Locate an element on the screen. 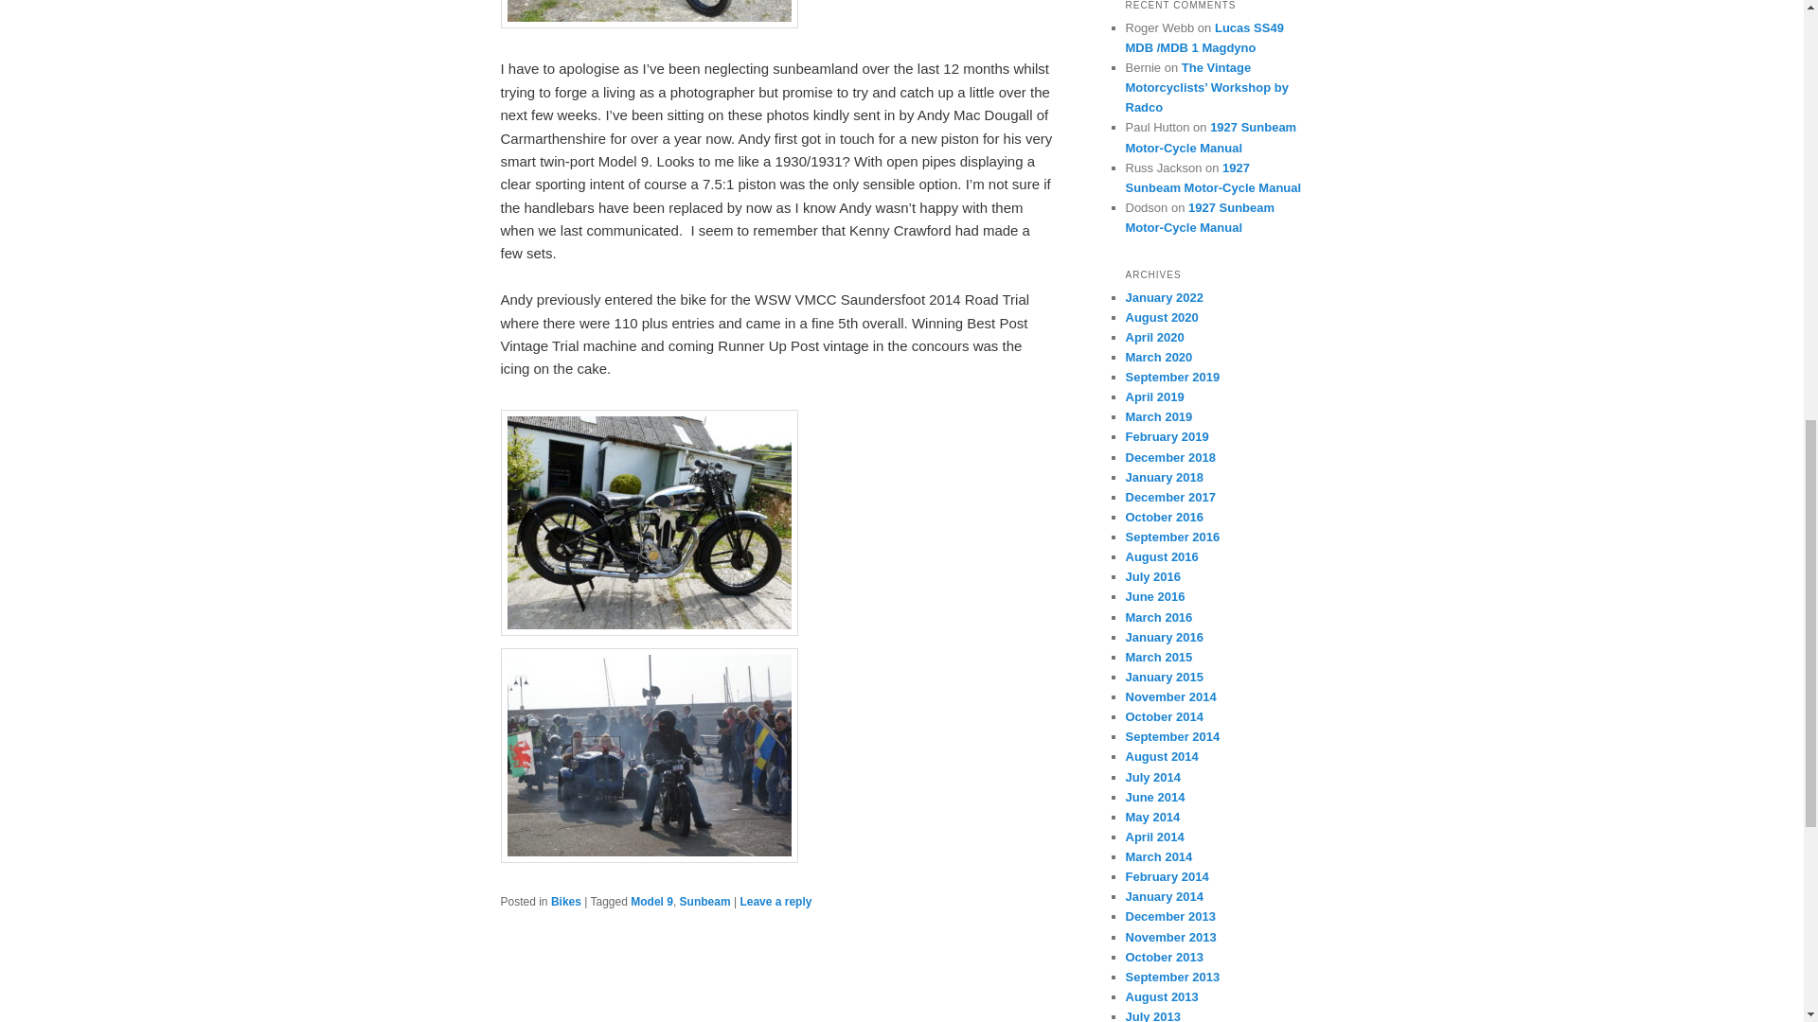 This screenshot has width=1818, height=1022. 1927 Sunbeam Motor-Cycle Manual is located at coordinates (1213, 178).